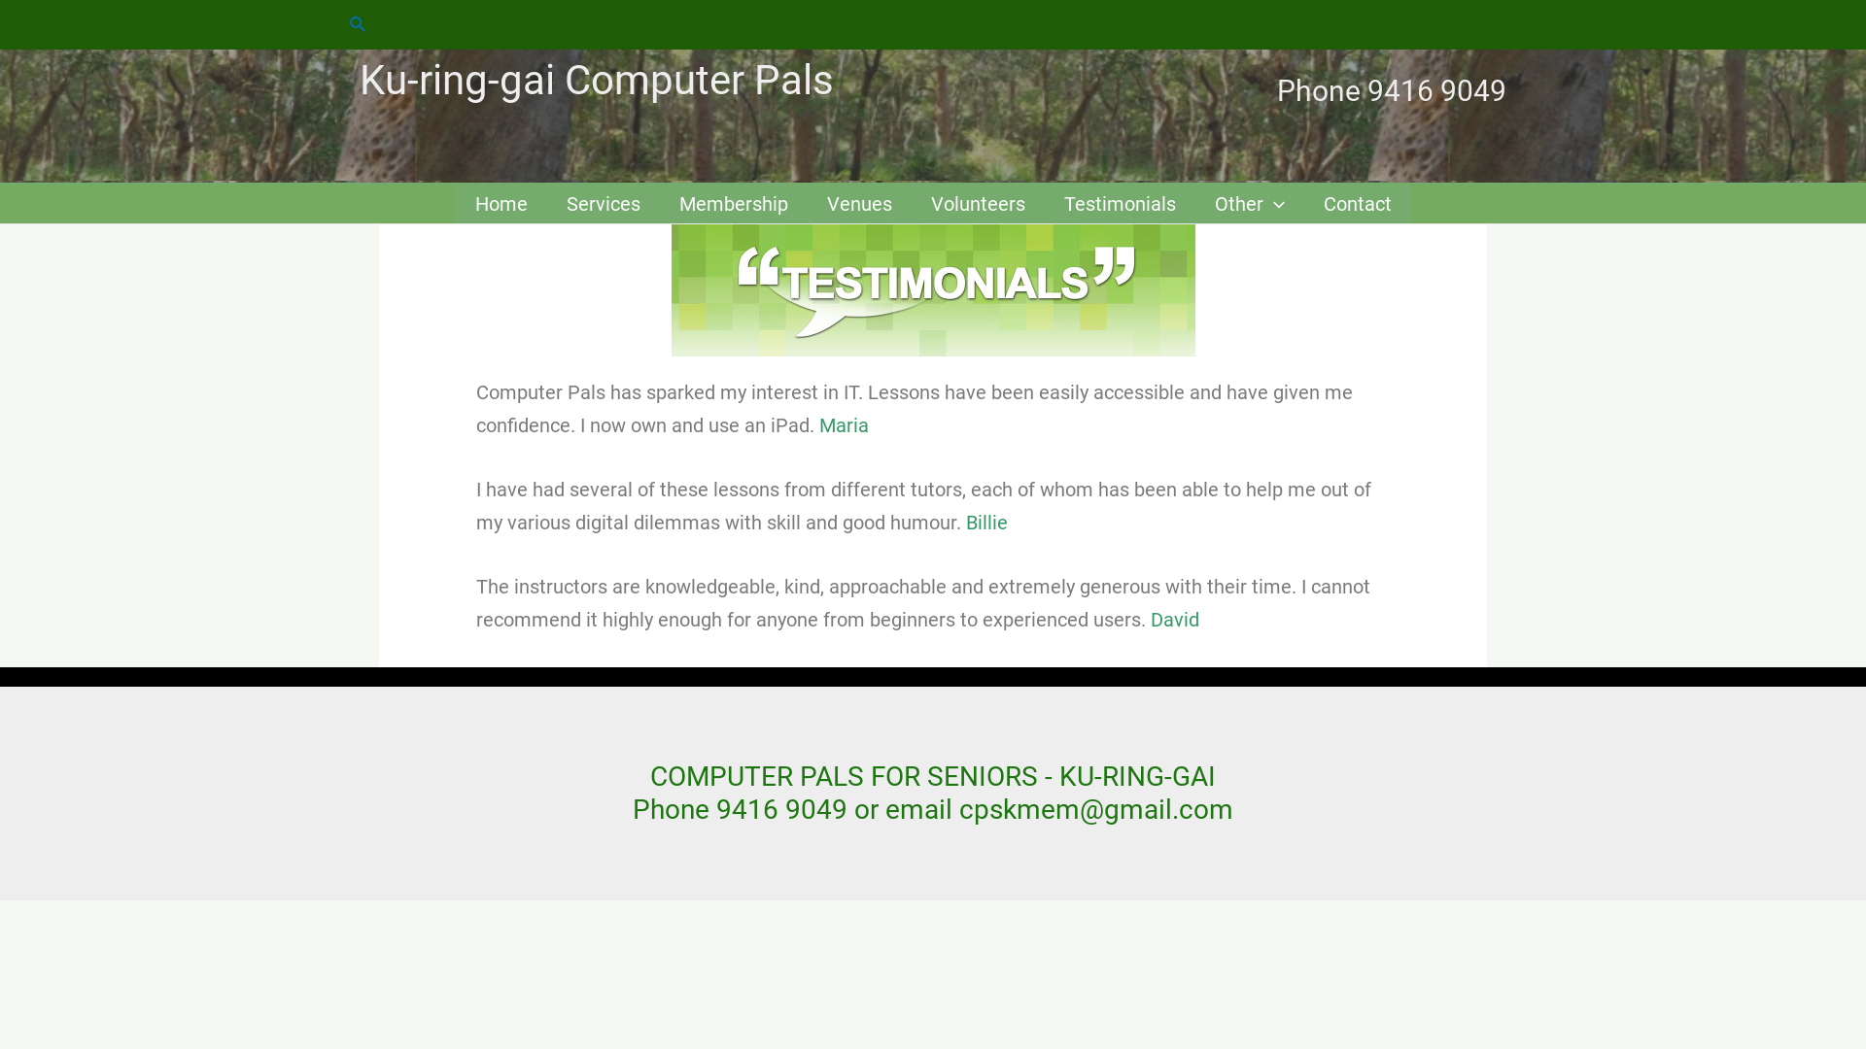 The width and height of the screenshot is (1866, 1049). What do you see at coordinates (733, 204) in the screenshot?
I see `Membership` at bounding box center [733, 204].